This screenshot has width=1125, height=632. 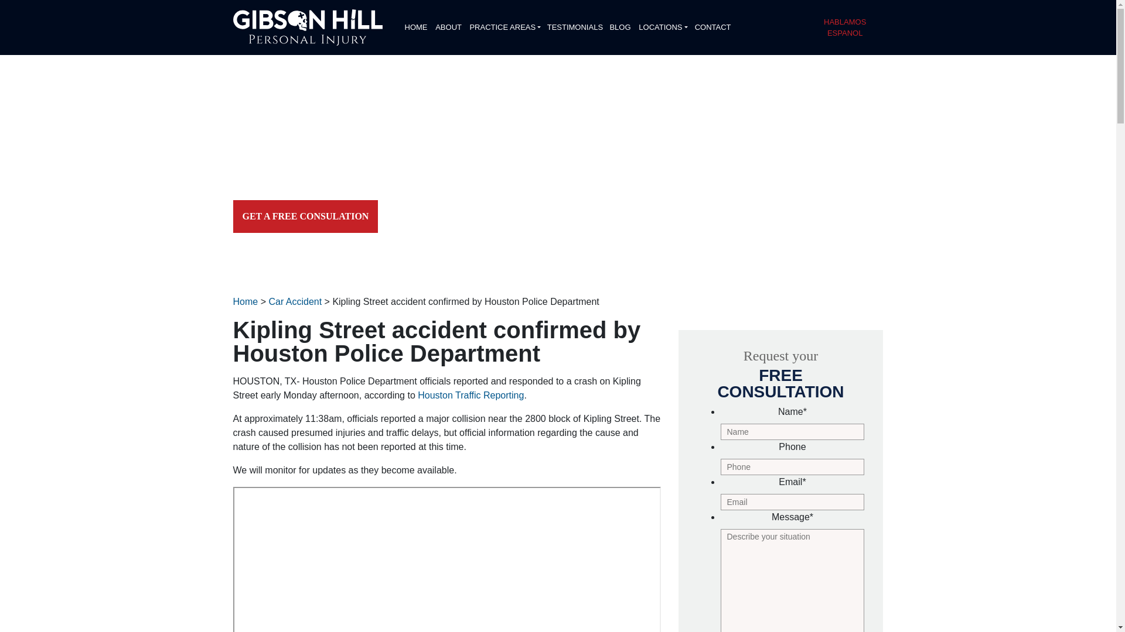 I want to click on Go to the Car Accident category archives., so click(x=295, y=301).